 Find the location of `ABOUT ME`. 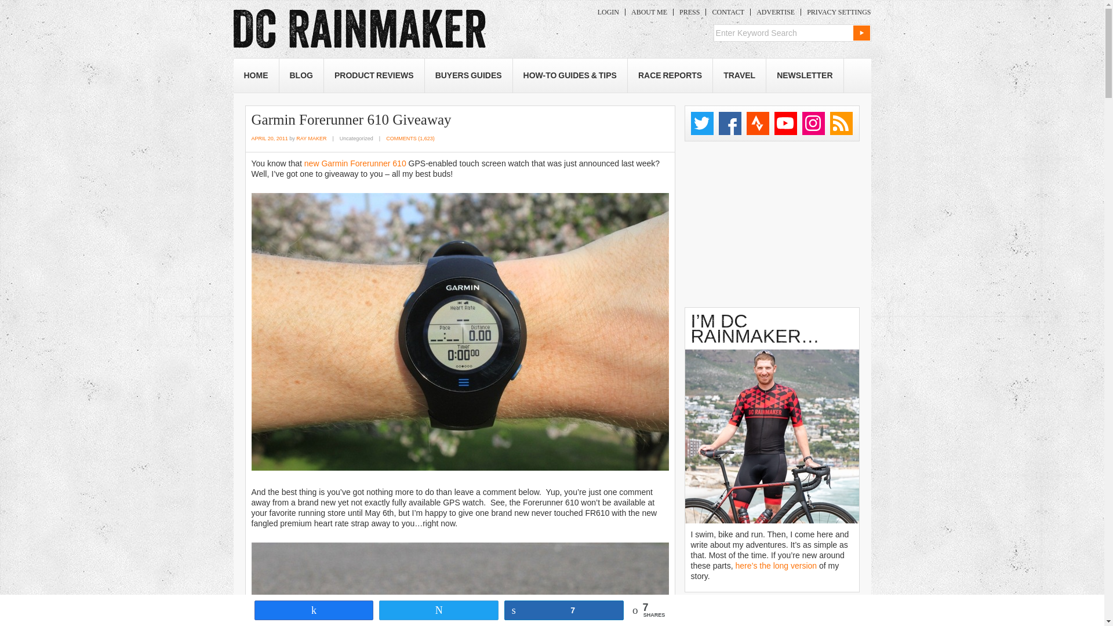

ABOUT ME is located at coordinates (649, 12).